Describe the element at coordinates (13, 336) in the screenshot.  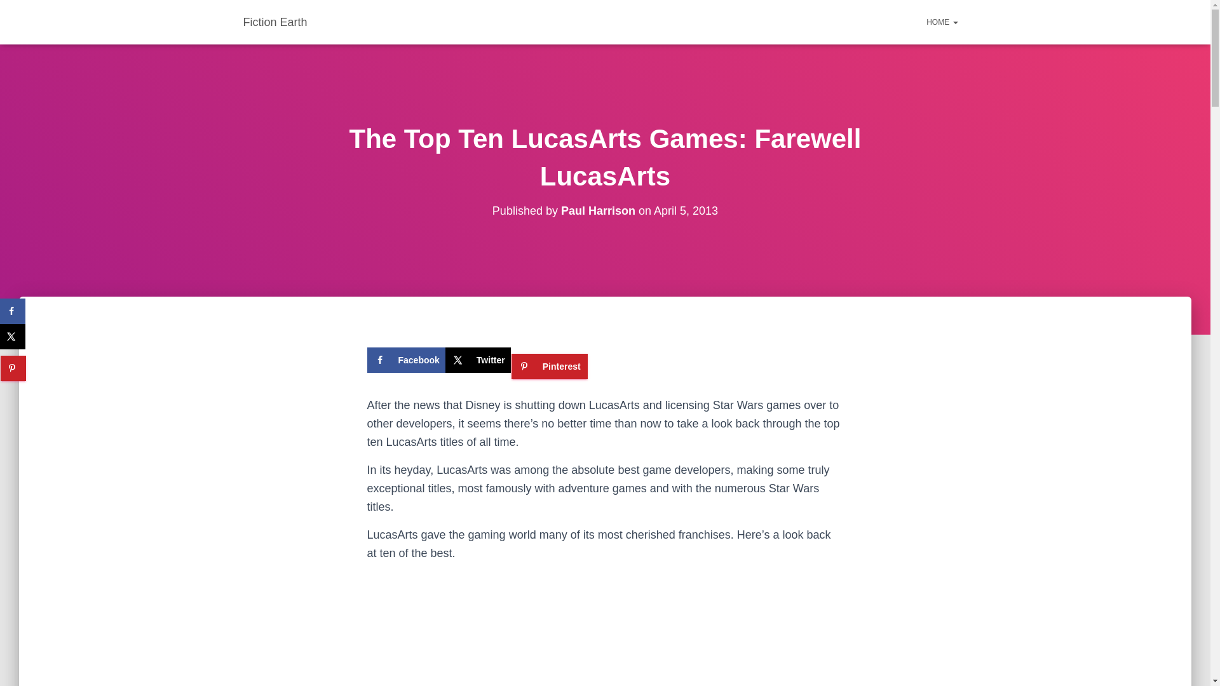
I see `Share on X` at that location.